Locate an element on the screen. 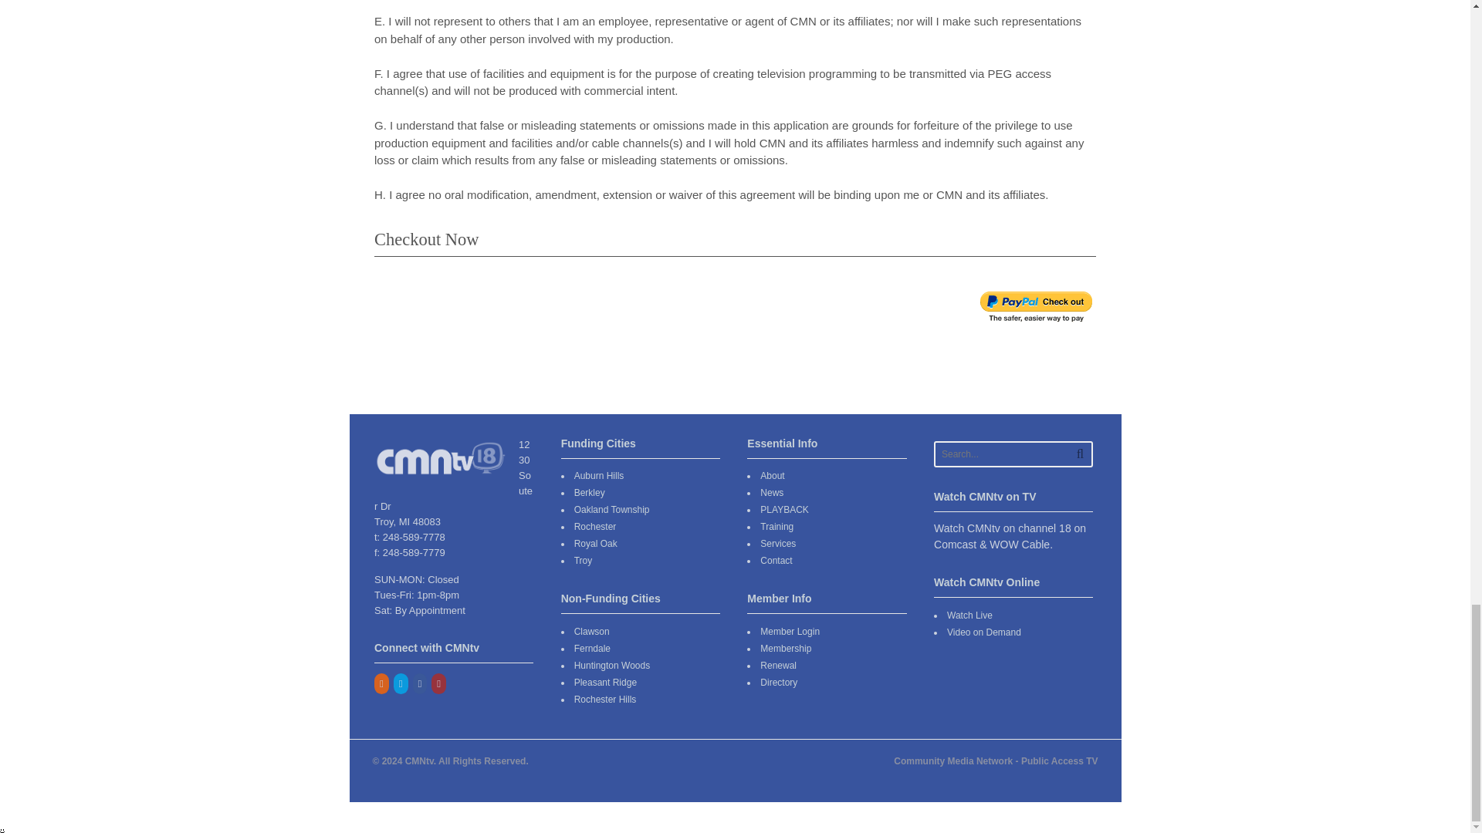  Oakland Twp is located at coordinates (612, 510).